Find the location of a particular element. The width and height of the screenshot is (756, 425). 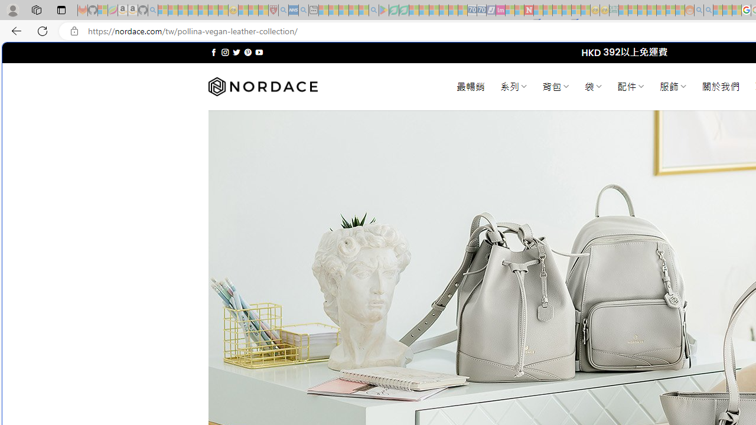

utah sues federal government - Search - Sleeping is located at coordinates (304, 11).